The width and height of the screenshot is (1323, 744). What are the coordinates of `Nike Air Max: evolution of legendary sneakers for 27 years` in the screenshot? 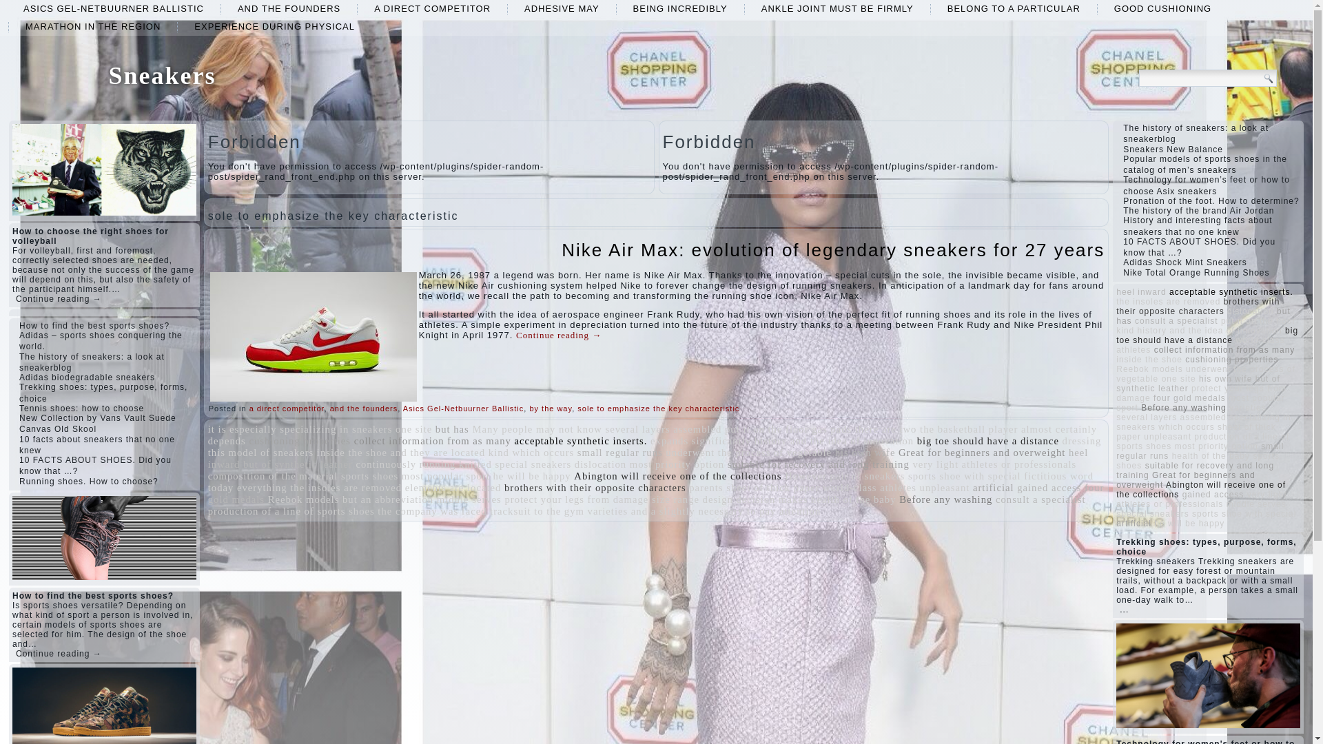 It's located at (832, 249).